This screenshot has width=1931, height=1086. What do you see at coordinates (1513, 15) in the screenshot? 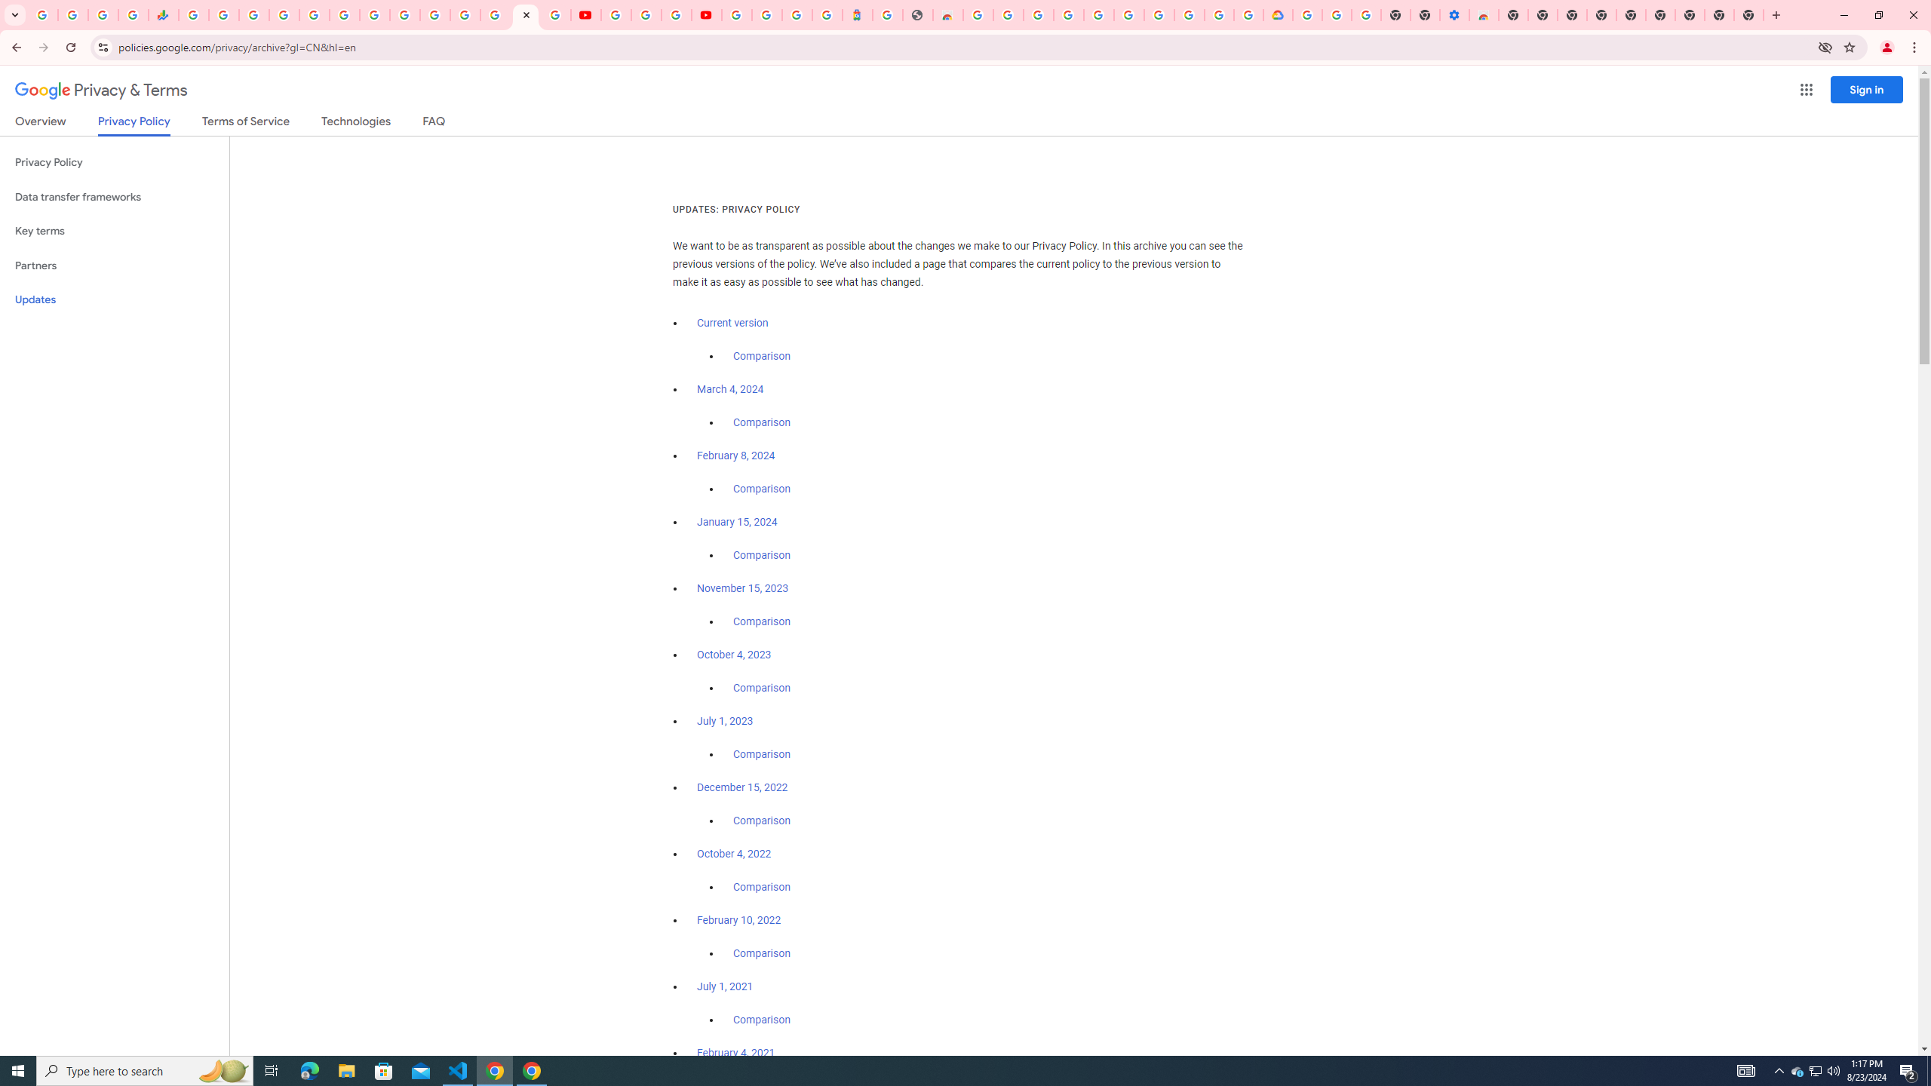
I see `New Tab` at bounding box center [1513, 15].